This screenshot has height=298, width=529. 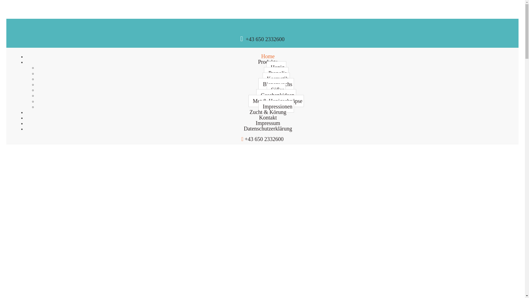 What do you see at coordinates (276, 84) in the screenshot?
I see `Bienenwachs` at bounding box center [276, 84].